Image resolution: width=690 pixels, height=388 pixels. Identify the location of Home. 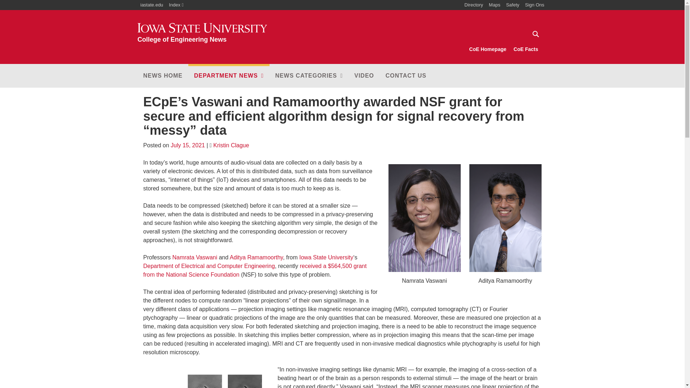
(202, 33).